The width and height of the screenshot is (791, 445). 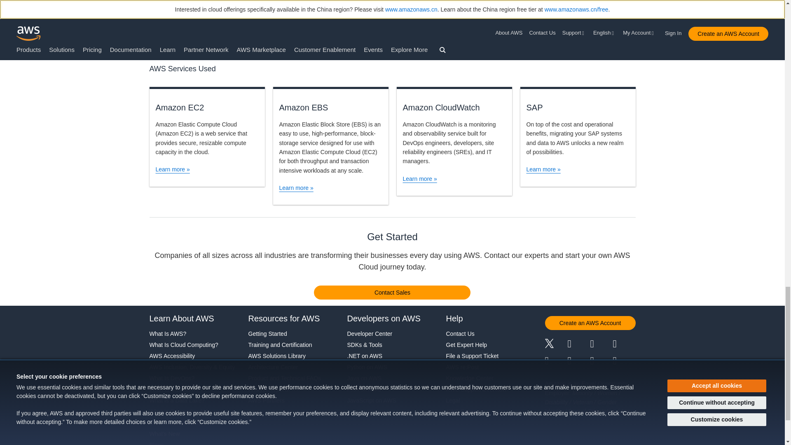 What do you see at coordinates (625, 344) in the screenshot?
I see `Instagram` at bounding box center [625, 344].